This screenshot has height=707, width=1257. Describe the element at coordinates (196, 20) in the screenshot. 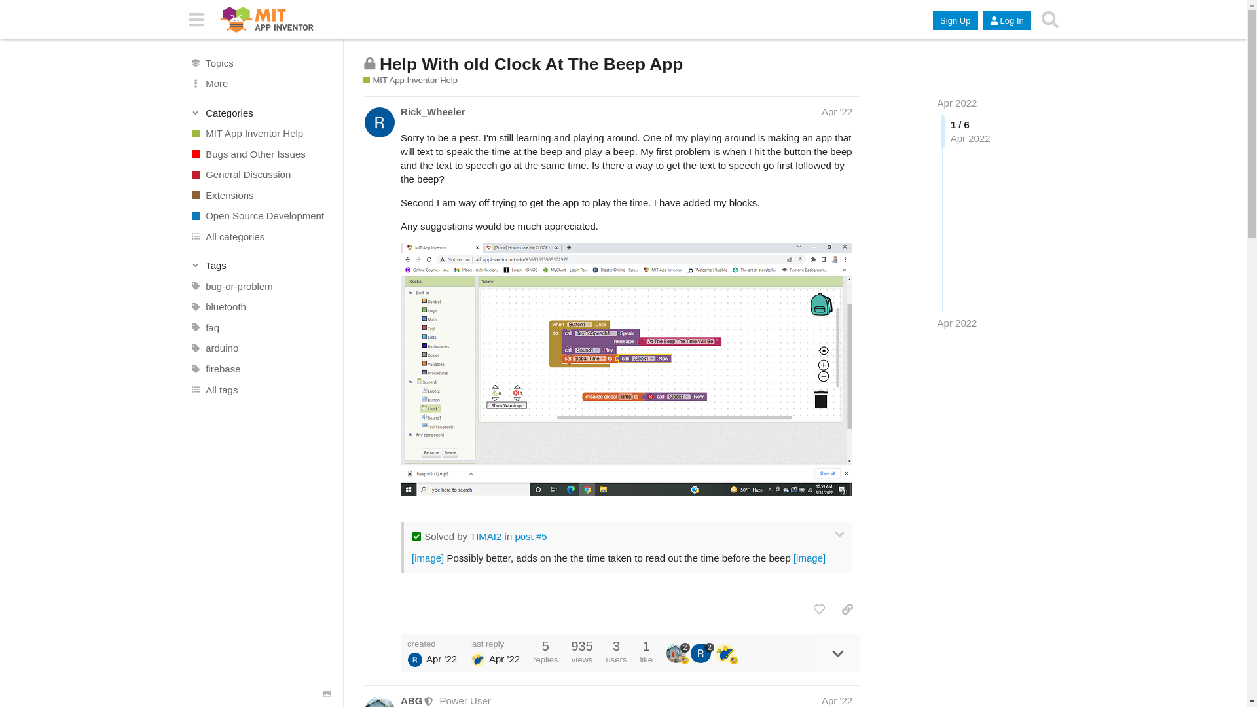

I see `Sidebar` at that location.